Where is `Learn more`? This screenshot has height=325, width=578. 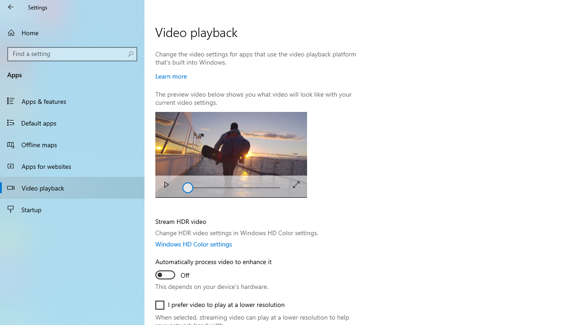
Learn more is located at coordinates (171, 76).